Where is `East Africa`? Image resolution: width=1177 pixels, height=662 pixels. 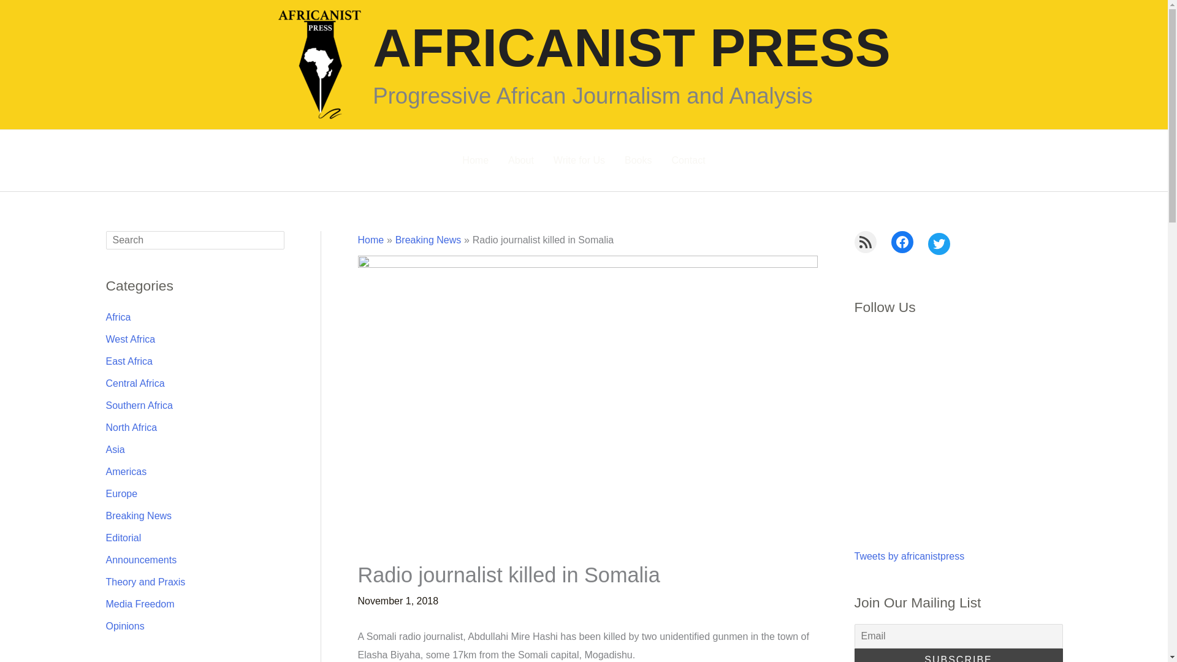
East Africa is located at coordinates (129, 360).